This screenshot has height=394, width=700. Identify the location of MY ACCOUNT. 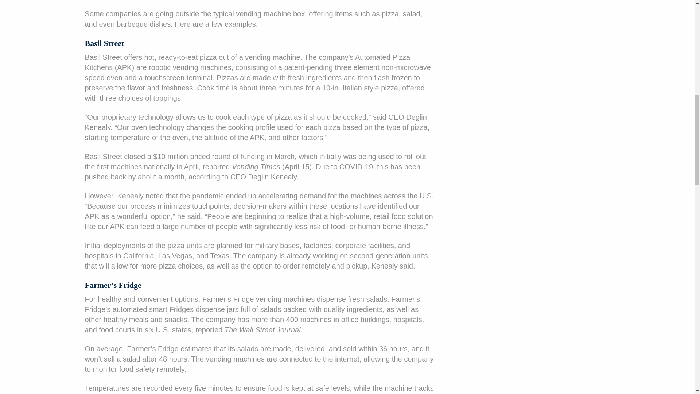
(28, 109).